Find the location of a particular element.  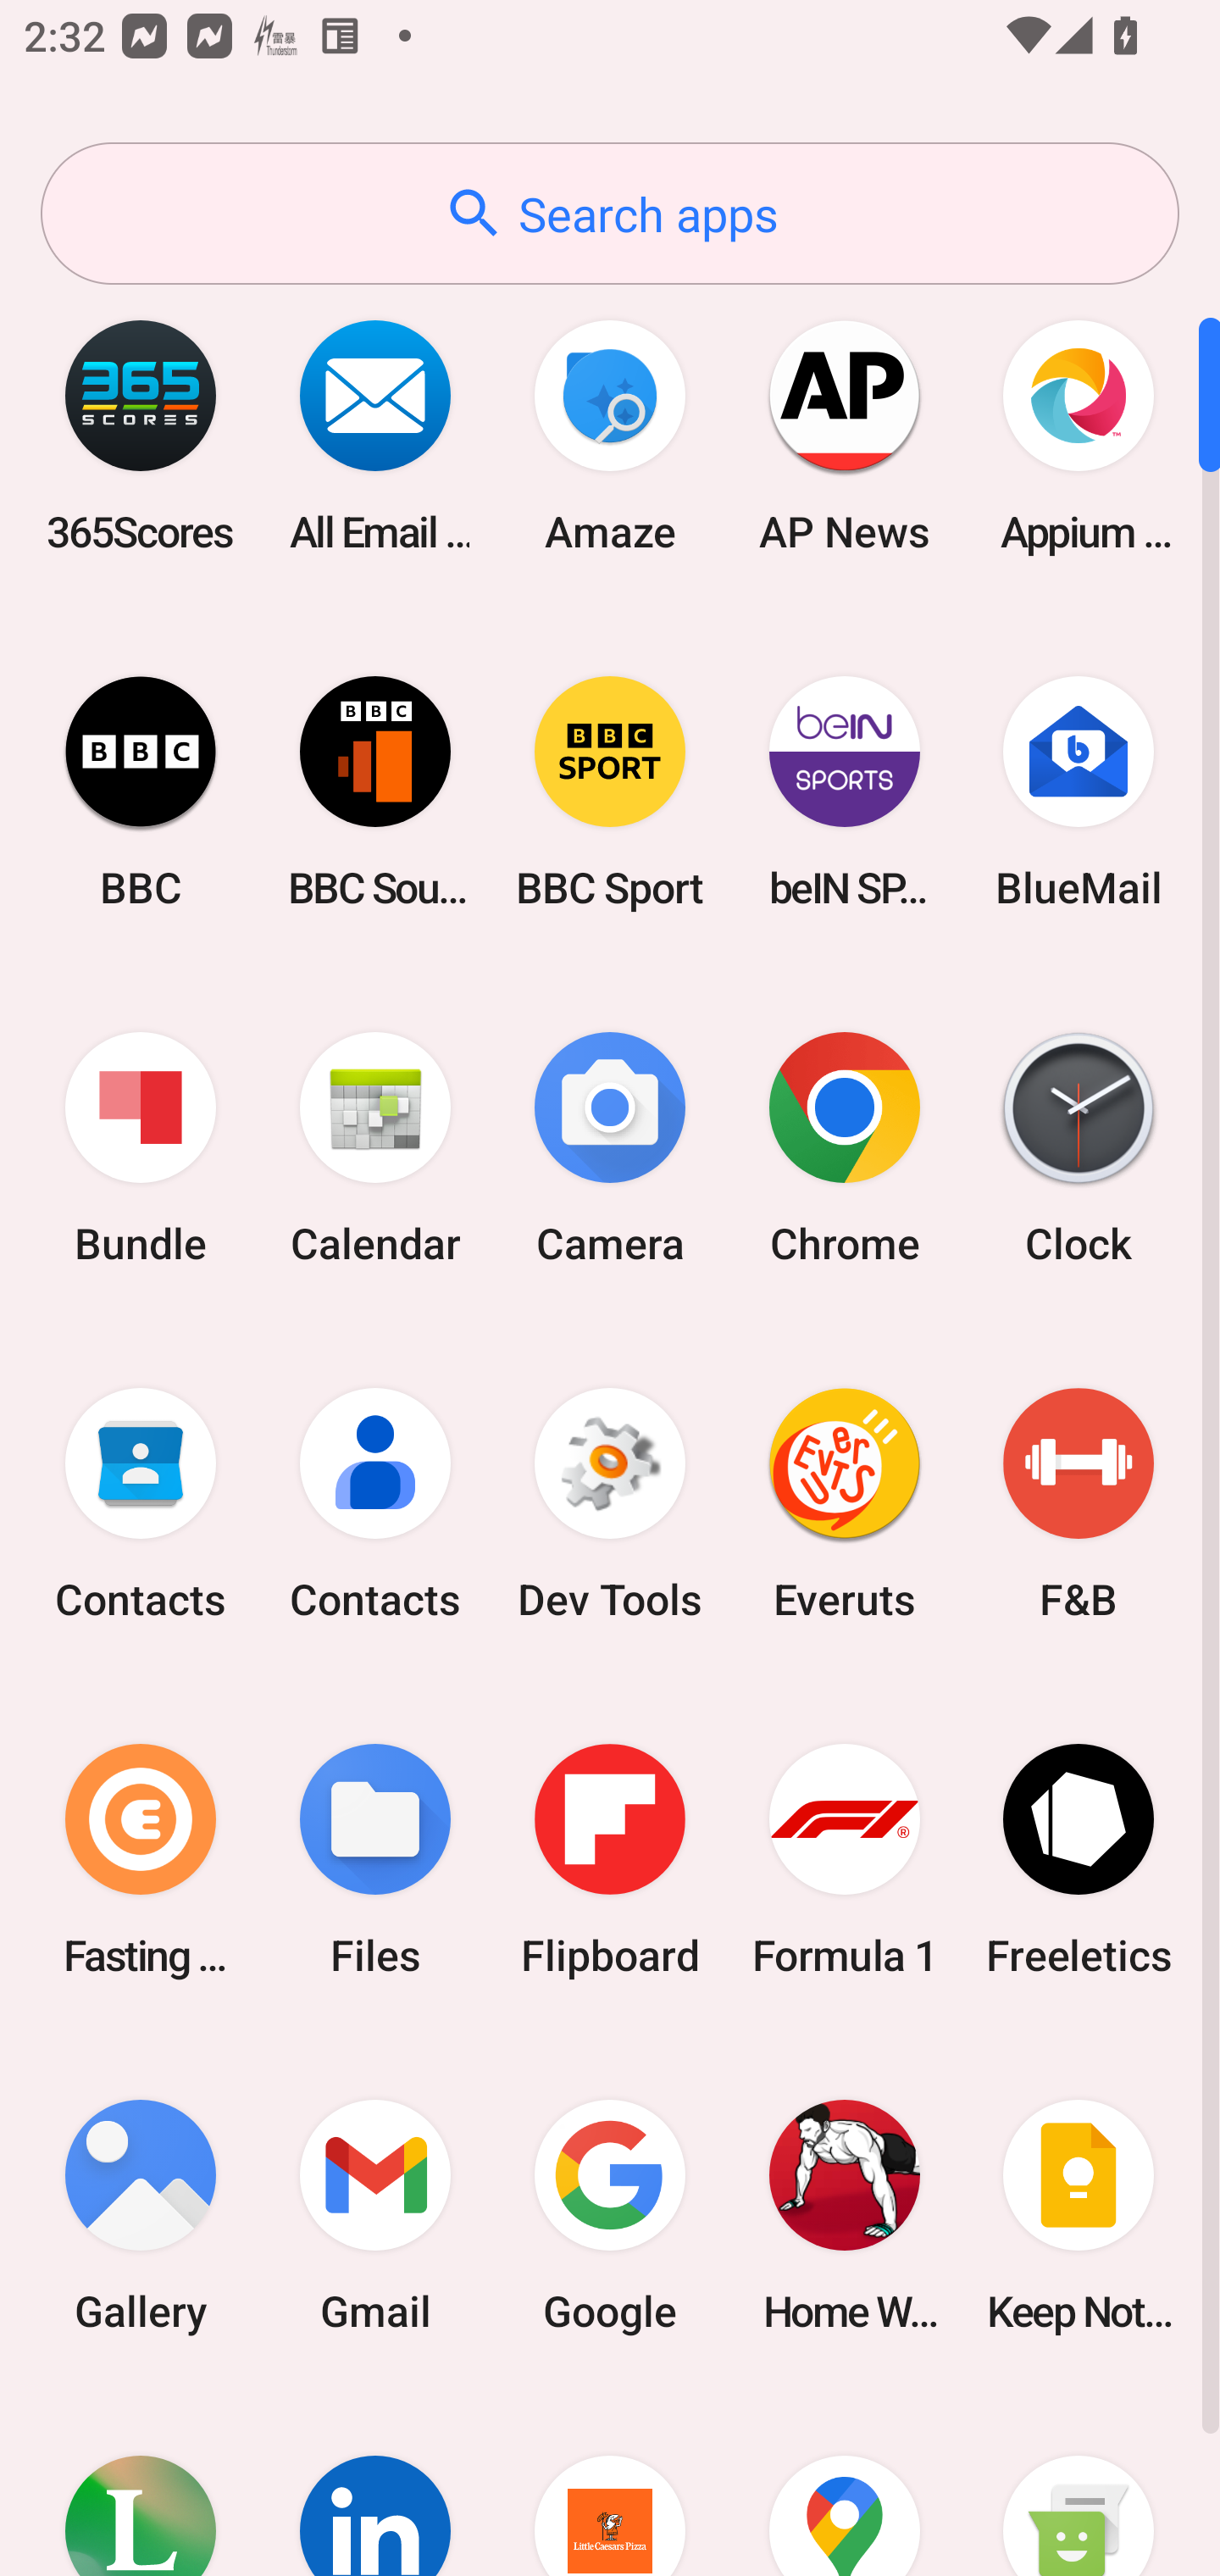

BBC is located at coordinates (141, 791).